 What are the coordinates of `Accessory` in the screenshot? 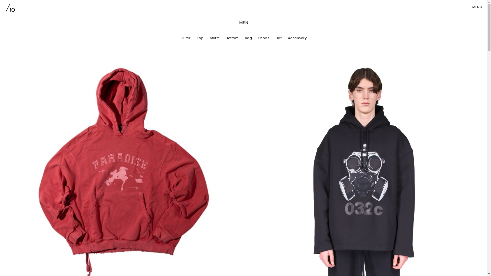 It's located at (297, 38).